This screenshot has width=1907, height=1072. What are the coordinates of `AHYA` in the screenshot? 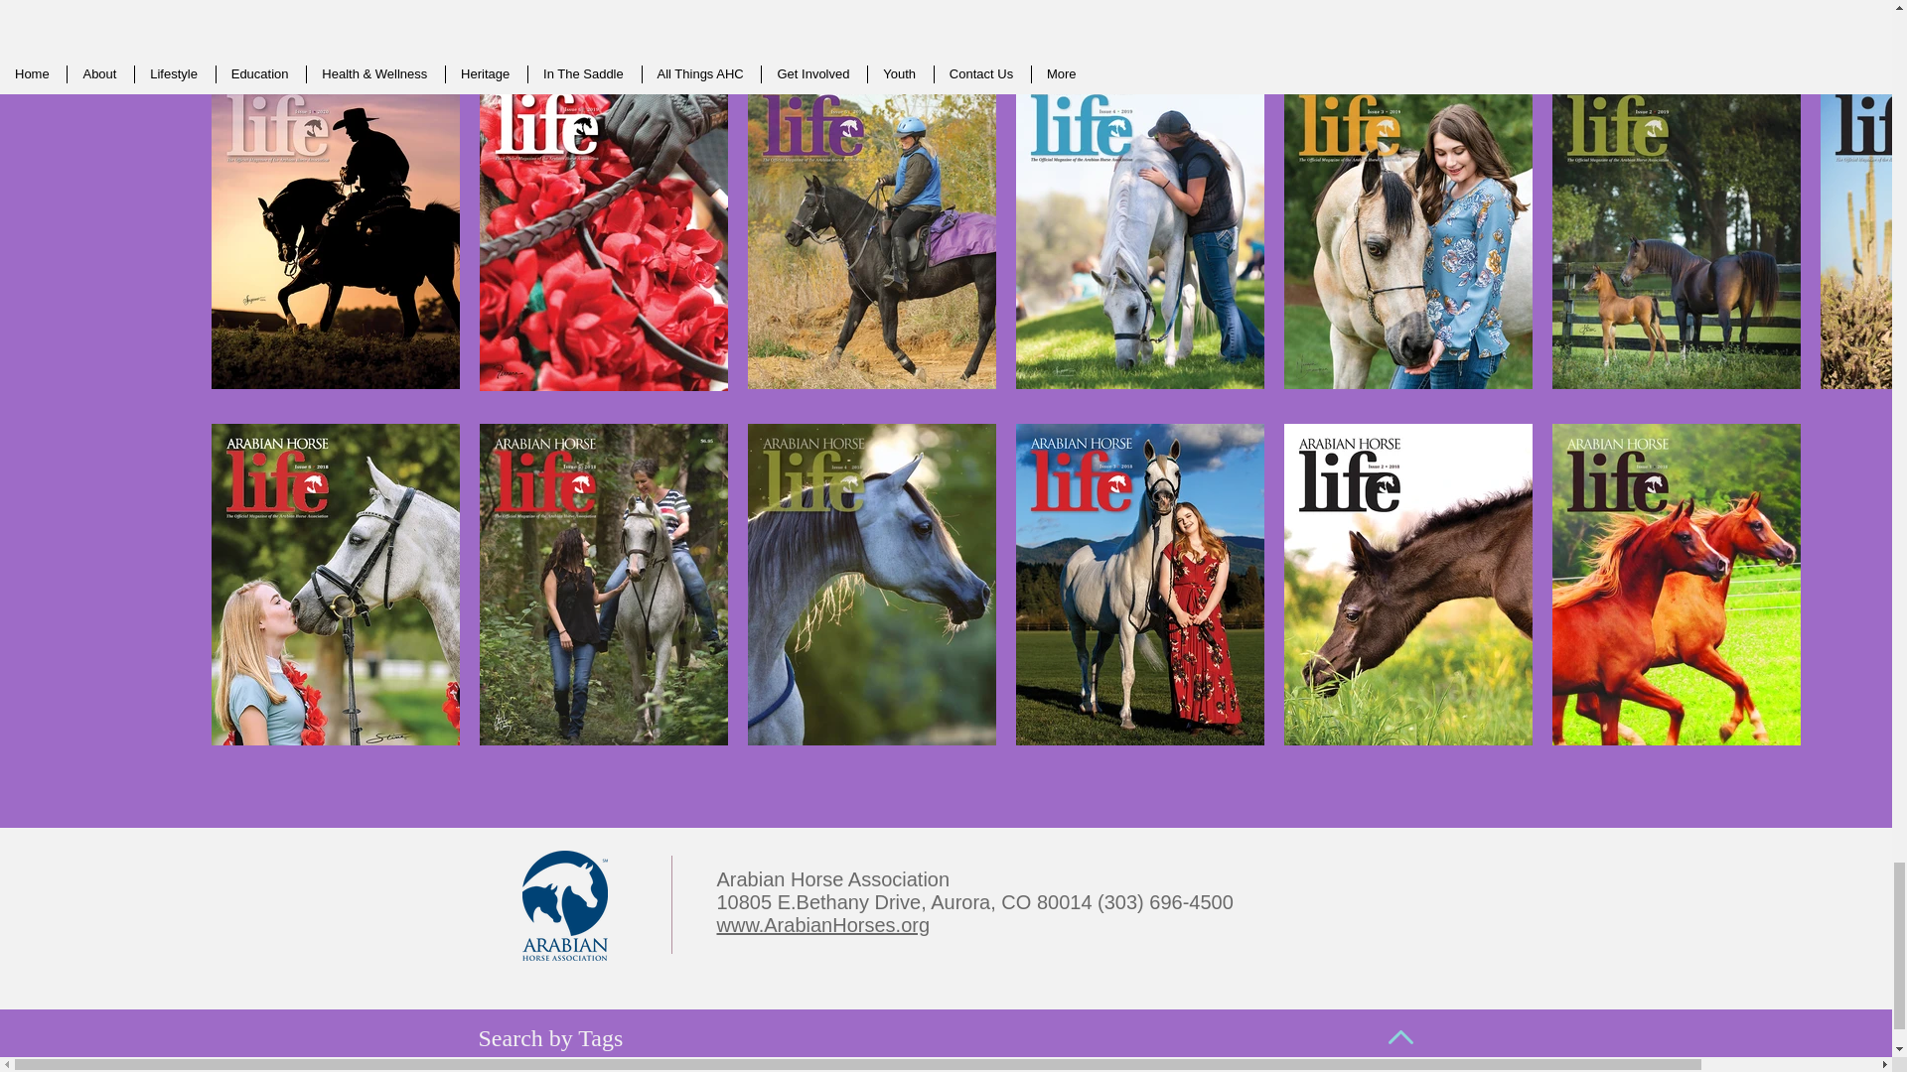 It's located at (497, 1064).